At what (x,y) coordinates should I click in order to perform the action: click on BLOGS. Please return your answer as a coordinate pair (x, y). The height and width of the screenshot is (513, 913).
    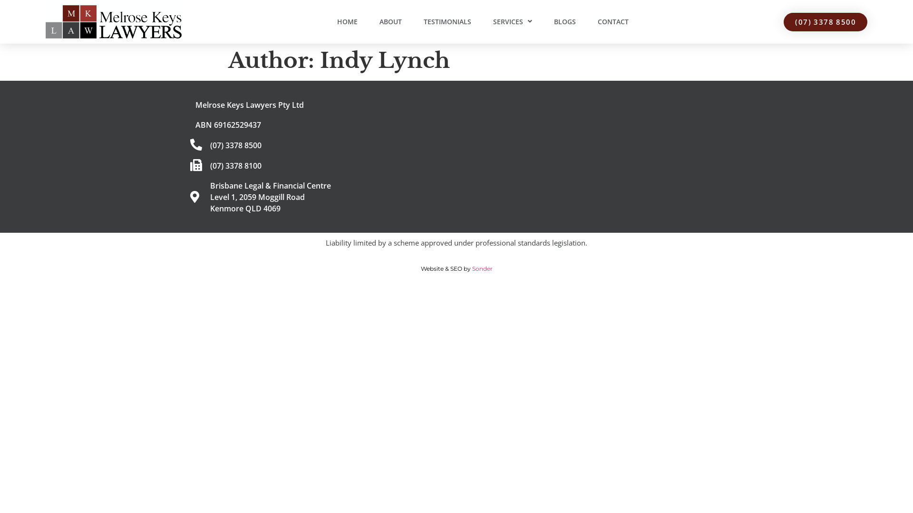
    Looking at the image, I should click on (565, 22).